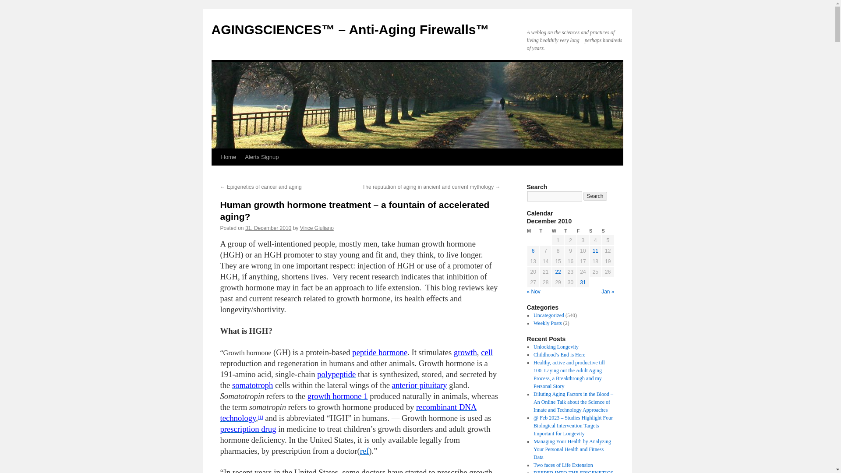 The image size is (841, 473). Describe the element at coordinates (420, 385) in the screenshot. I see `anterior pituitary` at that location.